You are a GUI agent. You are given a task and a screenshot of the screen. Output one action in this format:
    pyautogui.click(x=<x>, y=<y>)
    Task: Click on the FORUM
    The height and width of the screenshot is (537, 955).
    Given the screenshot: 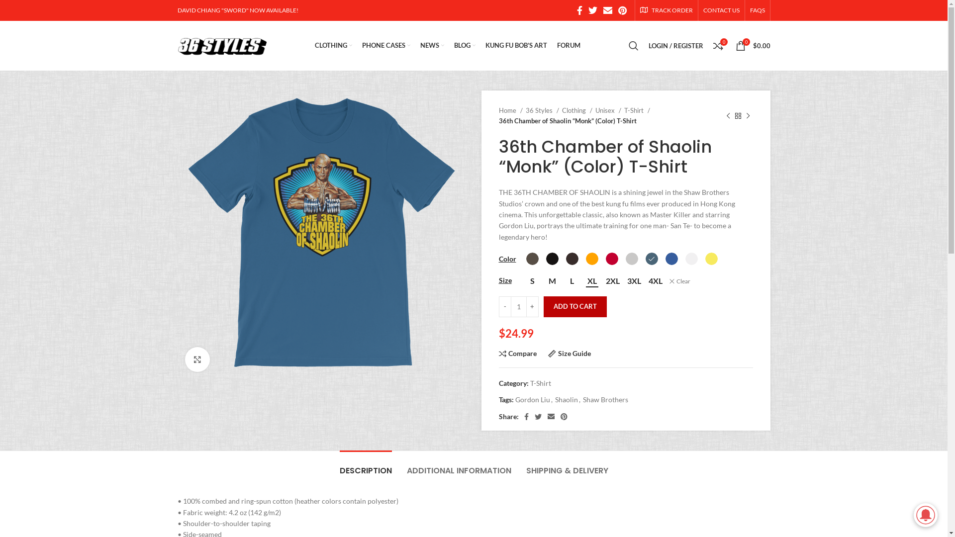 What is the action you would take?
    pyautogui.click(x=569, y=46)
    